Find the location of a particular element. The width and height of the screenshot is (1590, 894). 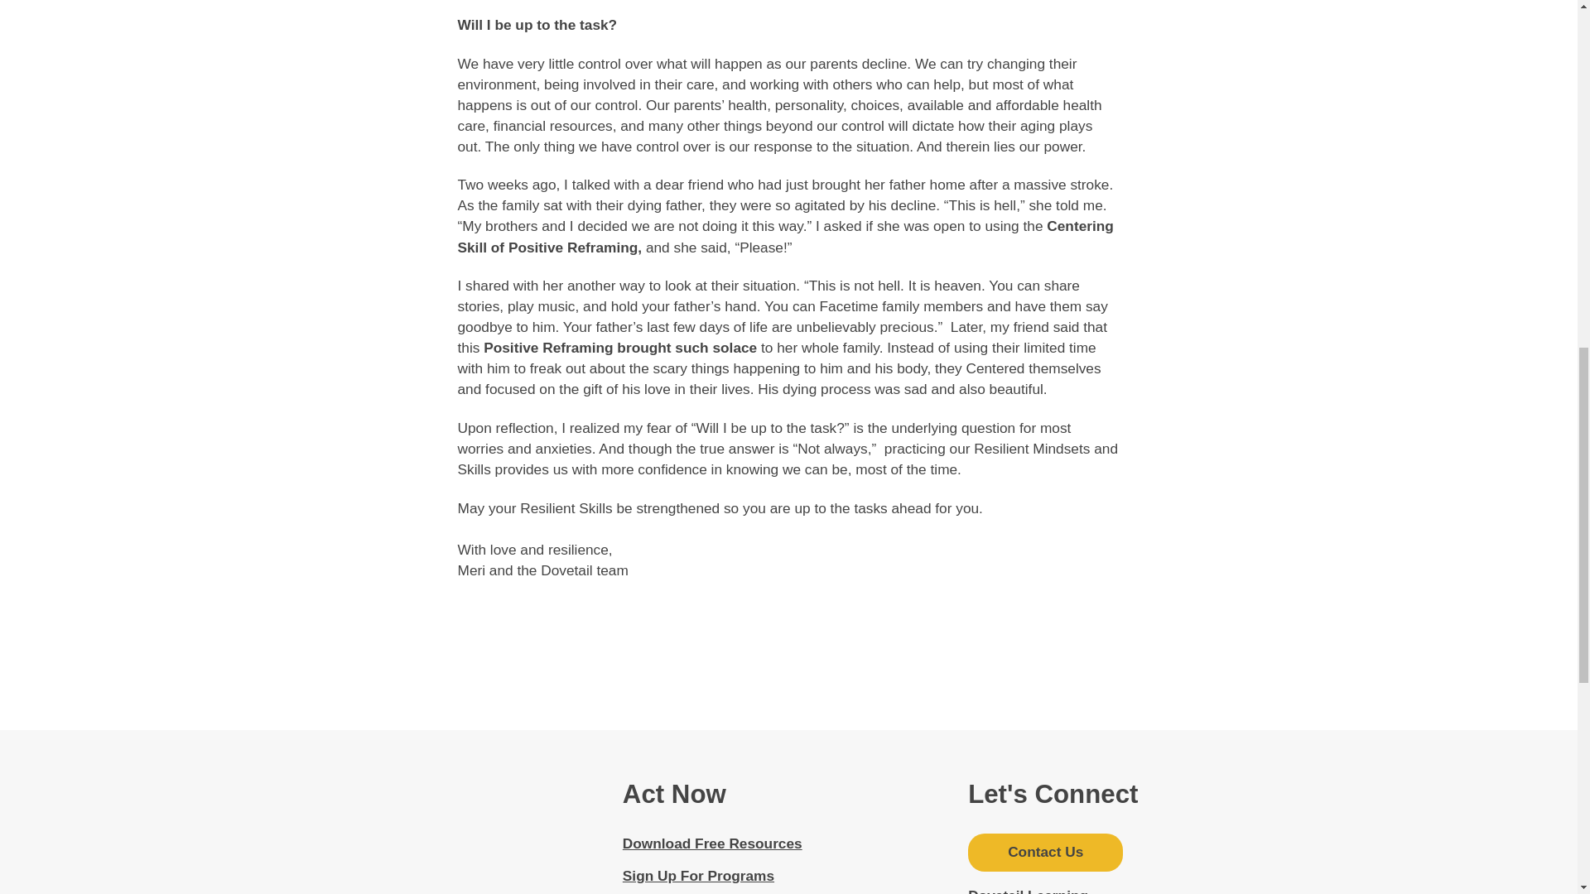

Contact Us is located at coordinates (1045, 853).